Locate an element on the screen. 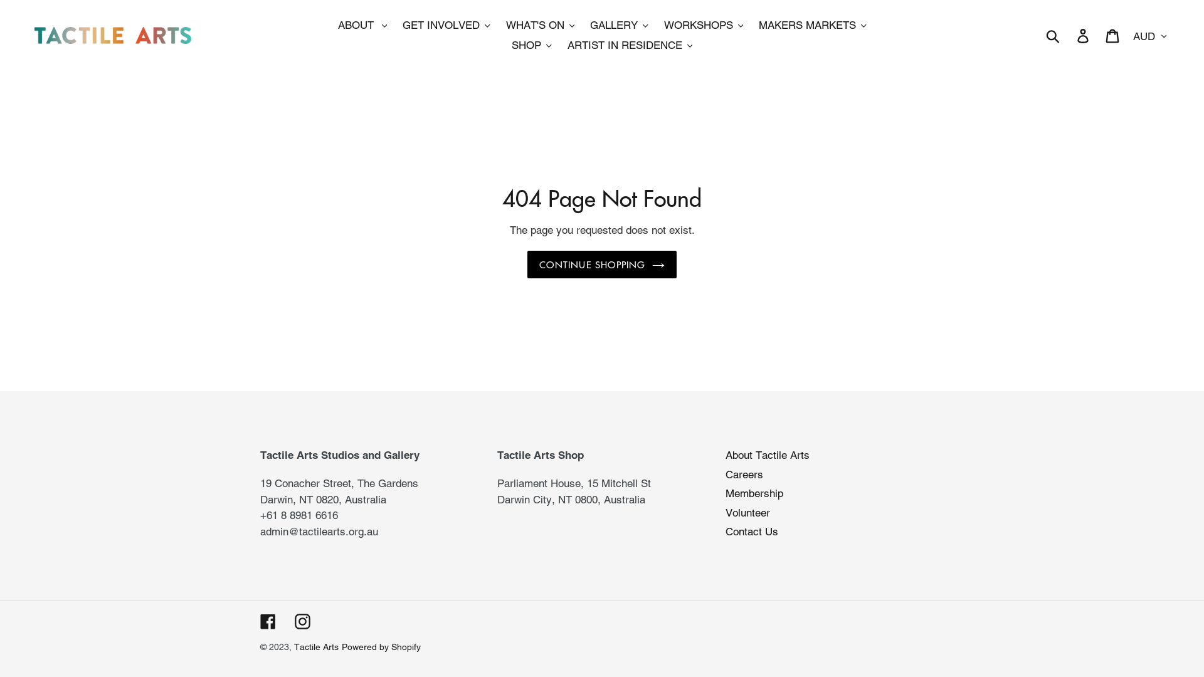 This screenshot has height=677, width=1204. Facebook is located at coordinates (268, 621).